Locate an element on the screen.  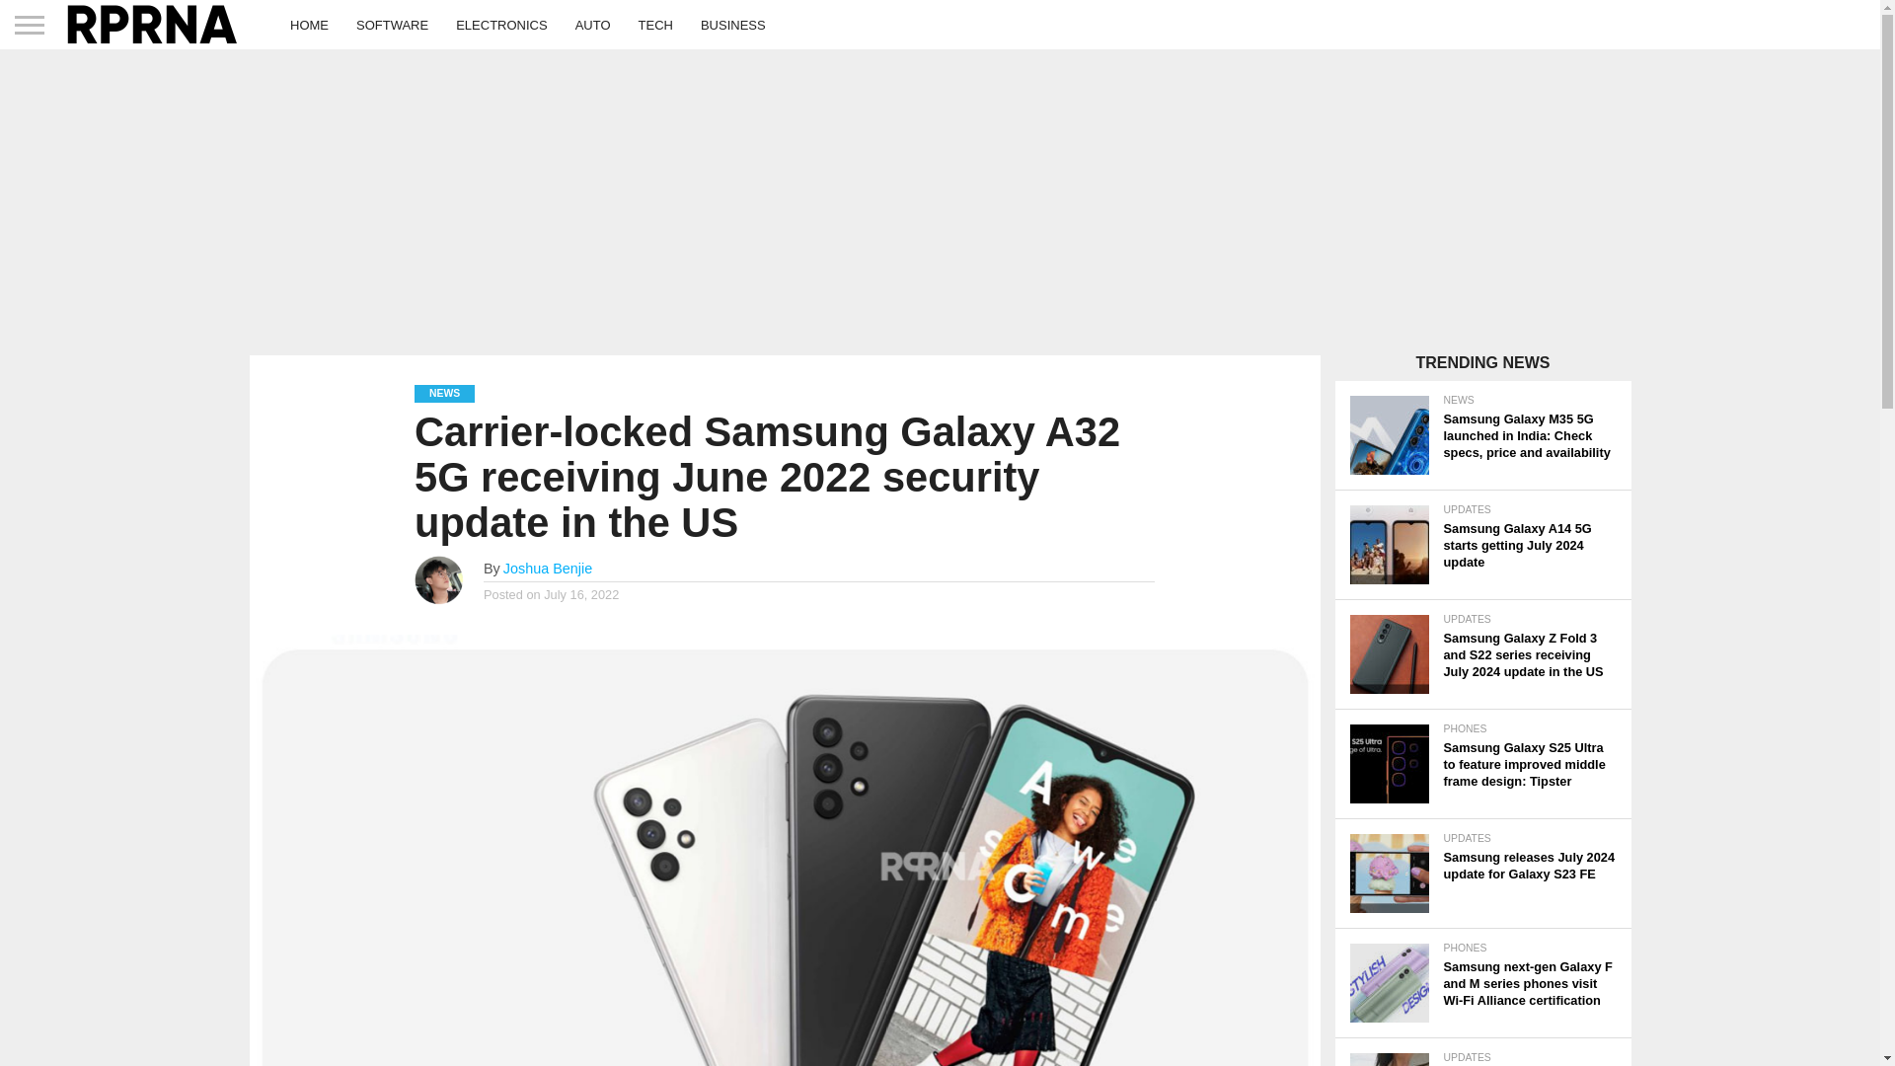
BUSINESS is located at coordinates (732, 24).